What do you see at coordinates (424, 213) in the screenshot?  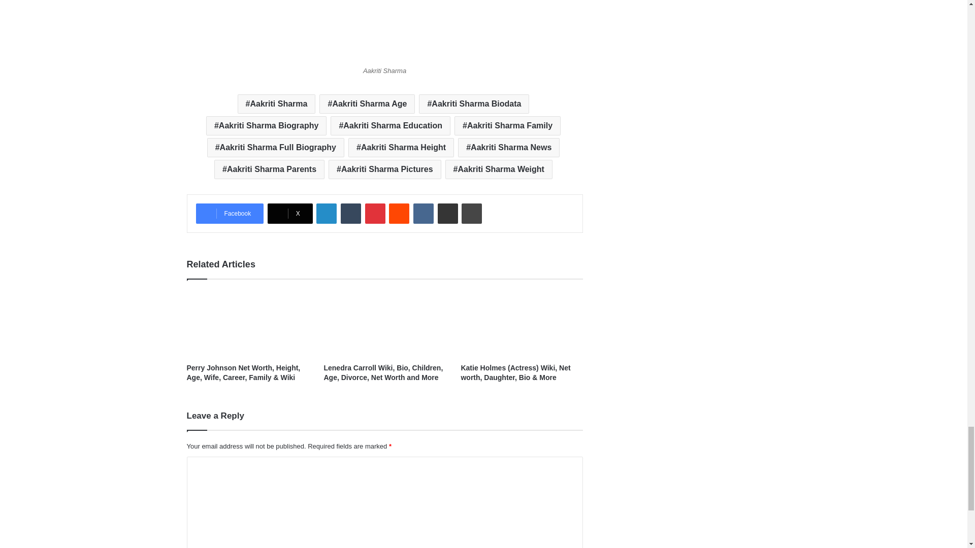 I see `VKontakte` at bounding box center [424, 213].